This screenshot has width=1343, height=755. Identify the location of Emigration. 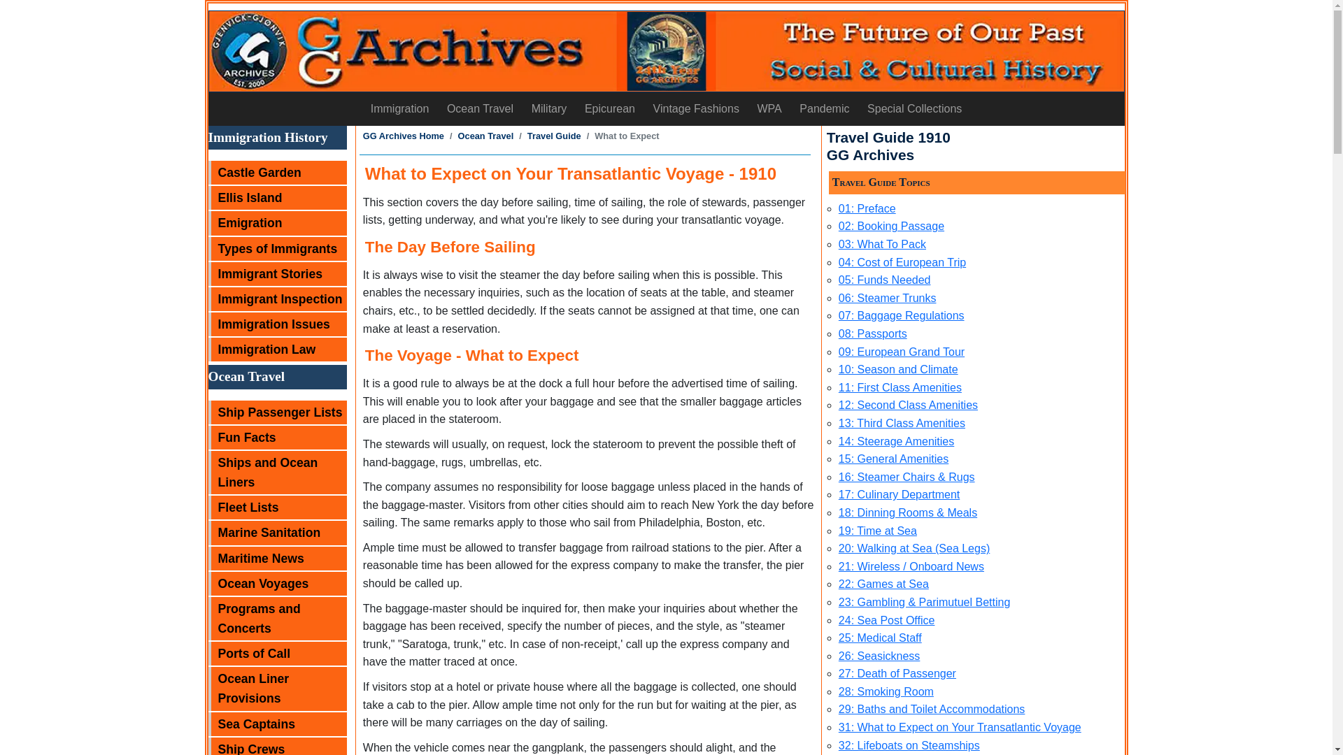
(277, 222).